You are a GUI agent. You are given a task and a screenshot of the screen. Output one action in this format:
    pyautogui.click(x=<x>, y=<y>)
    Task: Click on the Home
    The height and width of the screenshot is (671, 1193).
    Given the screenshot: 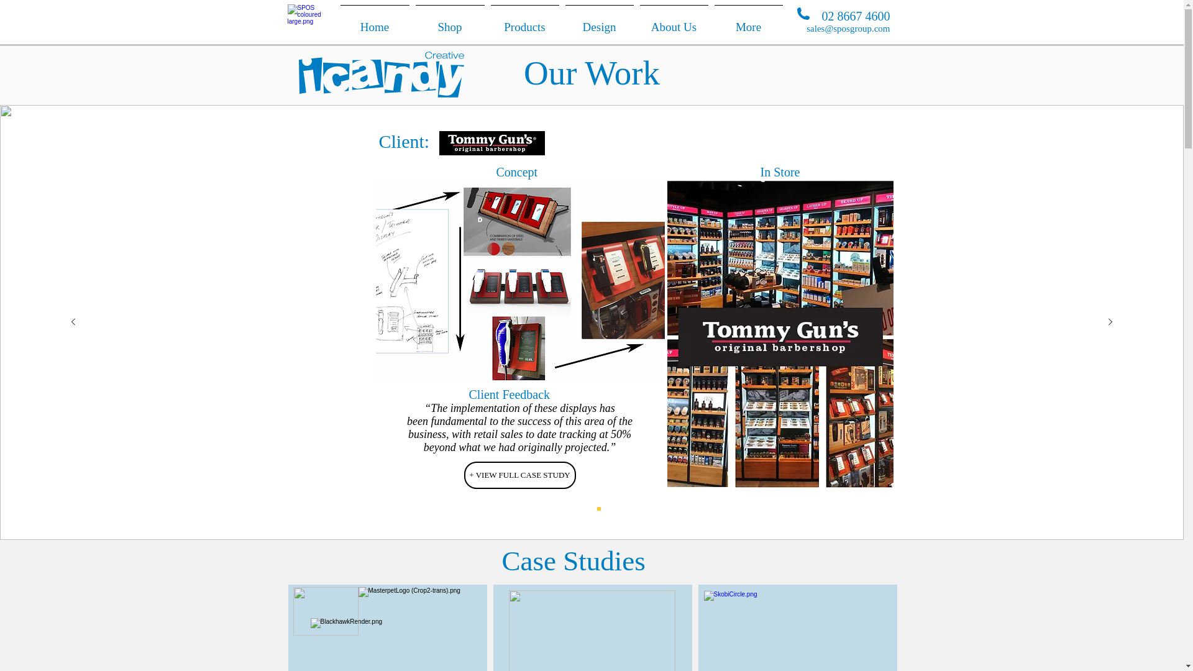 What is the action you would take?
    pyautogui.click(x=374, y=22)
    